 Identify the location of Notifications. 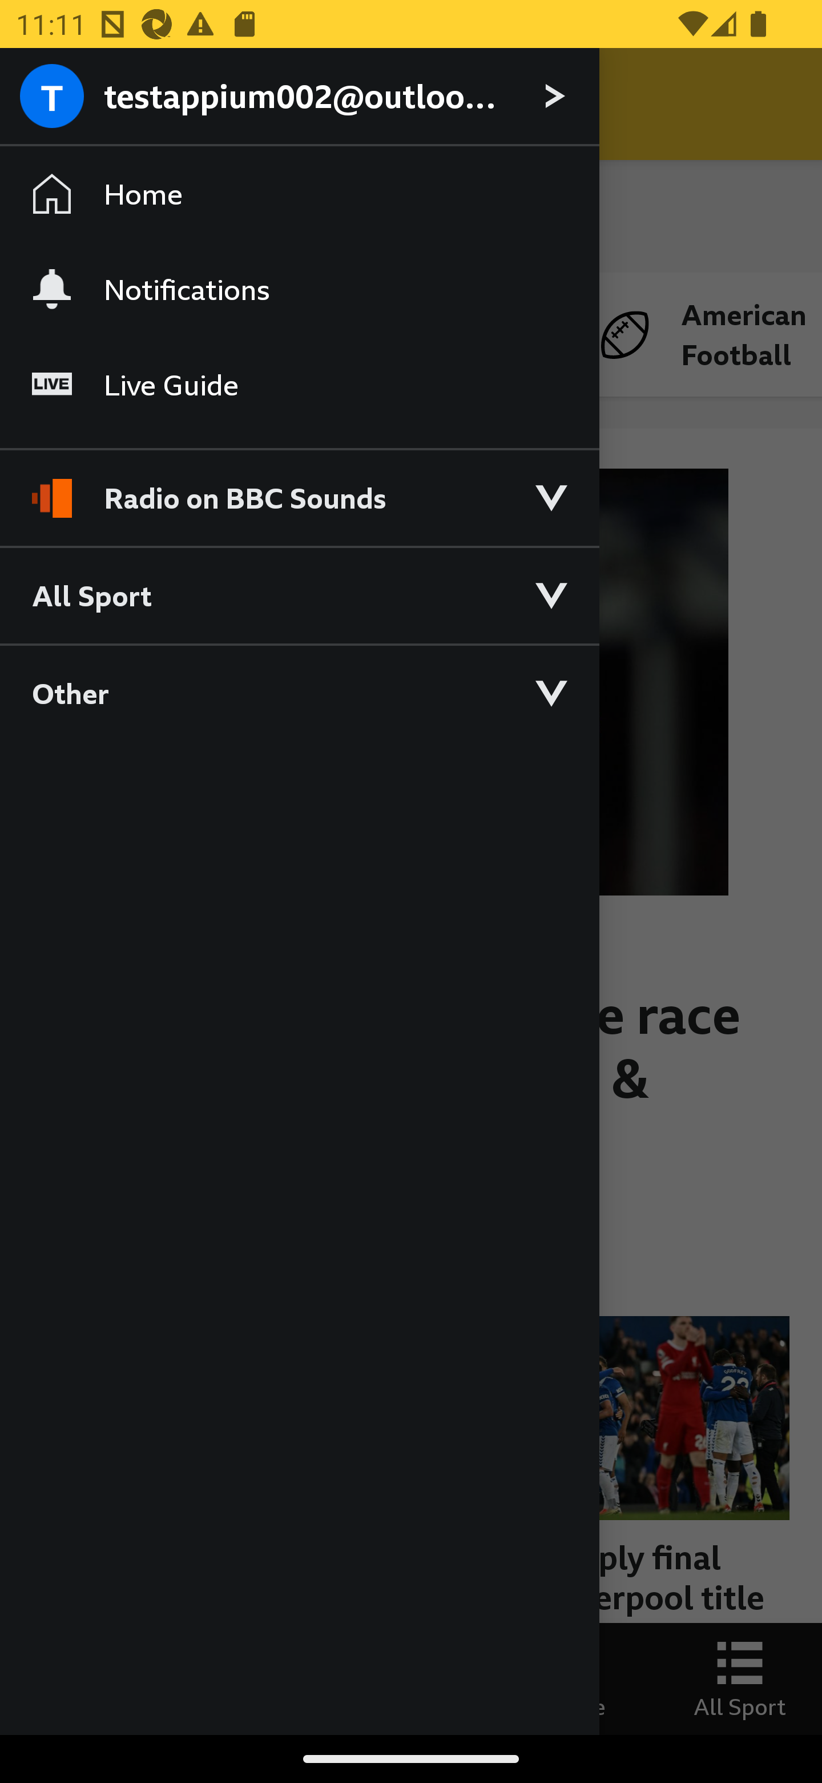
(299, 289).